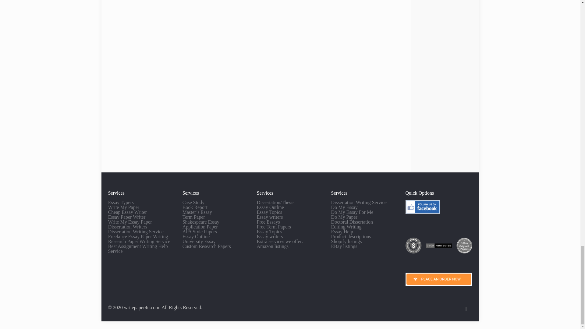  Describe the element at coordinates (128, 227) in the screenshot. I see `Dissertation Writers` at that location.